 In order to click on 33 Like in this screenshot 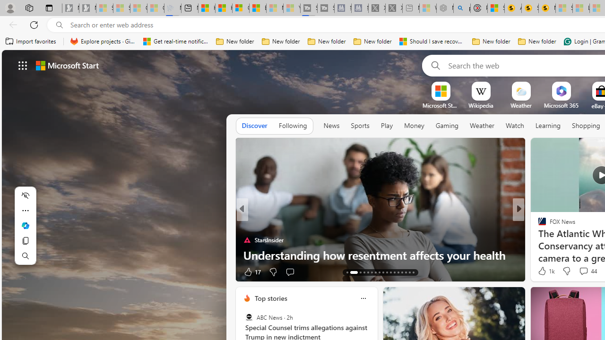, I will do `click(543, 271)`.